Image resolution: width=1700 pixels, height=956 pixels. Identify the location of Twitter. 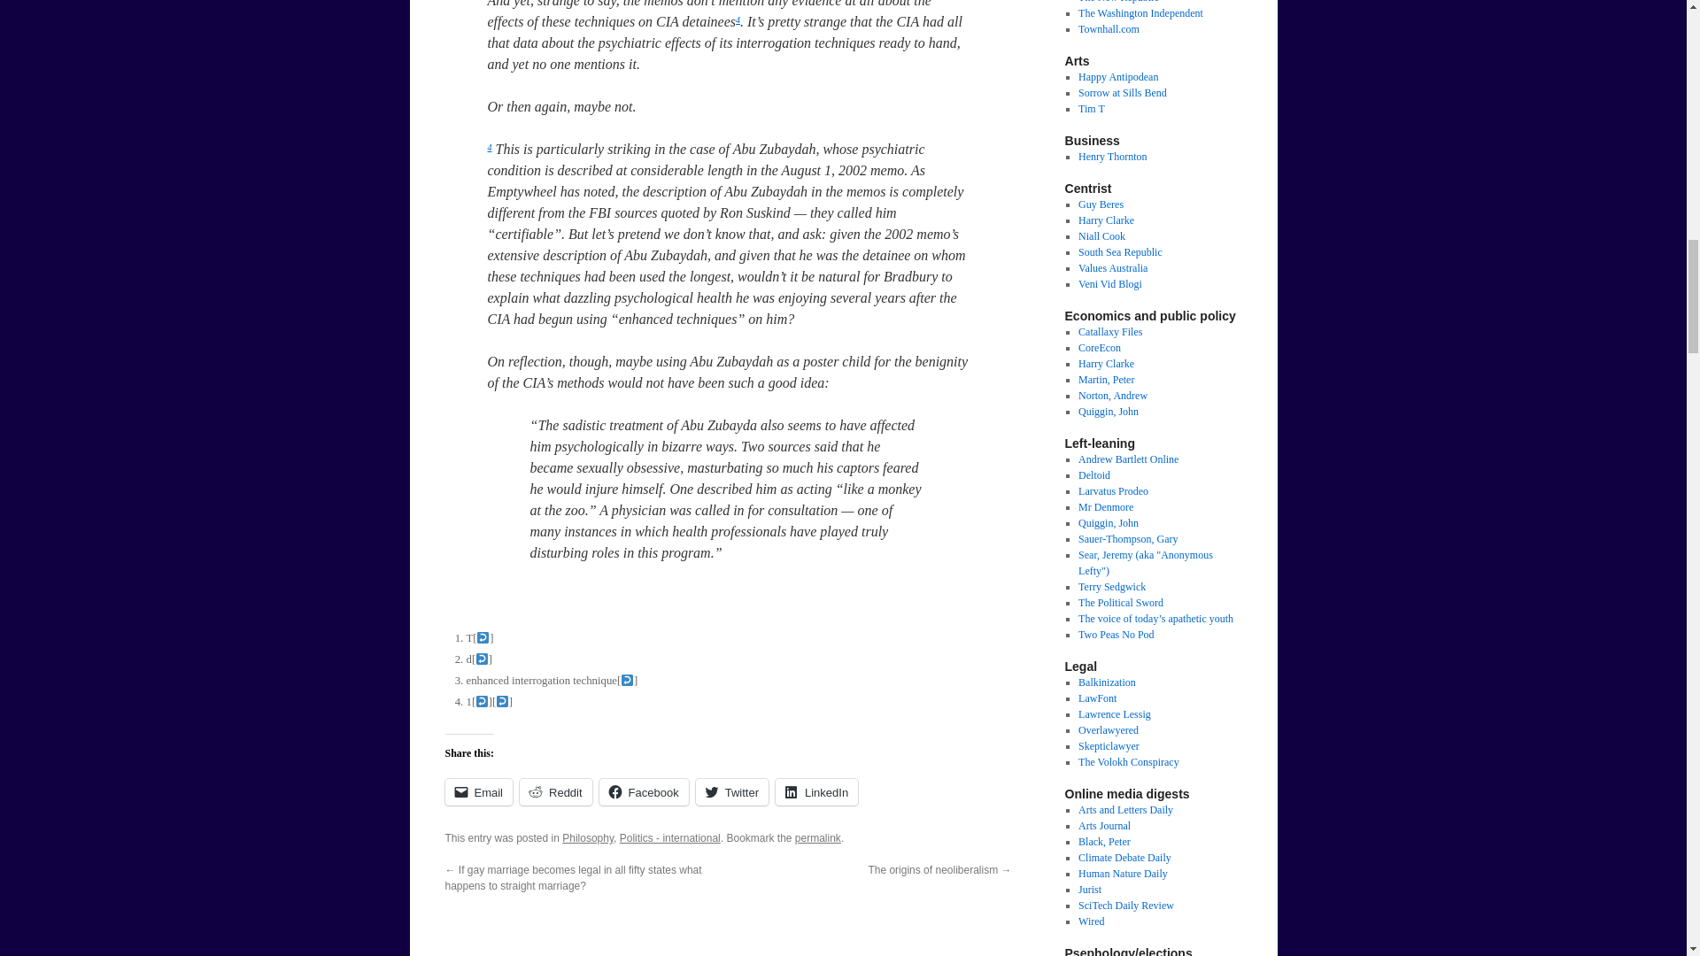
(731, 792).